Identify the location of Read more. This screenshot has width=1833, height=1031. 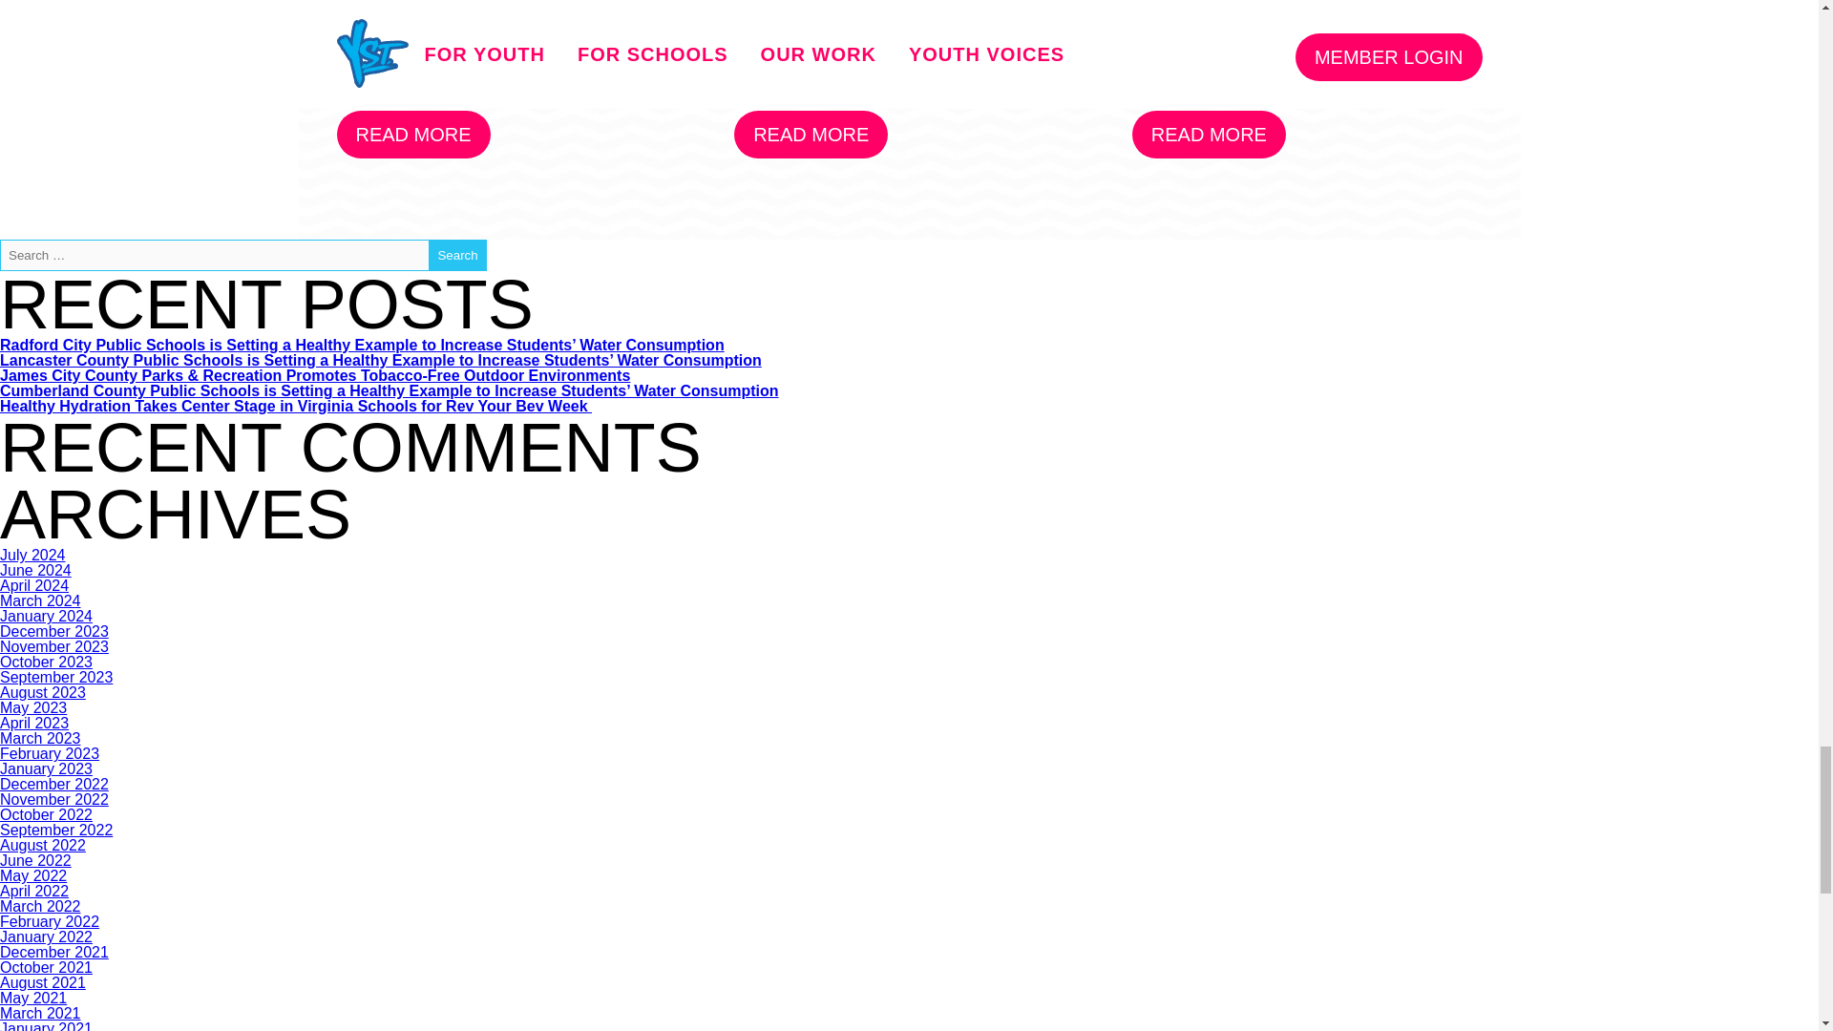
(811, 134).